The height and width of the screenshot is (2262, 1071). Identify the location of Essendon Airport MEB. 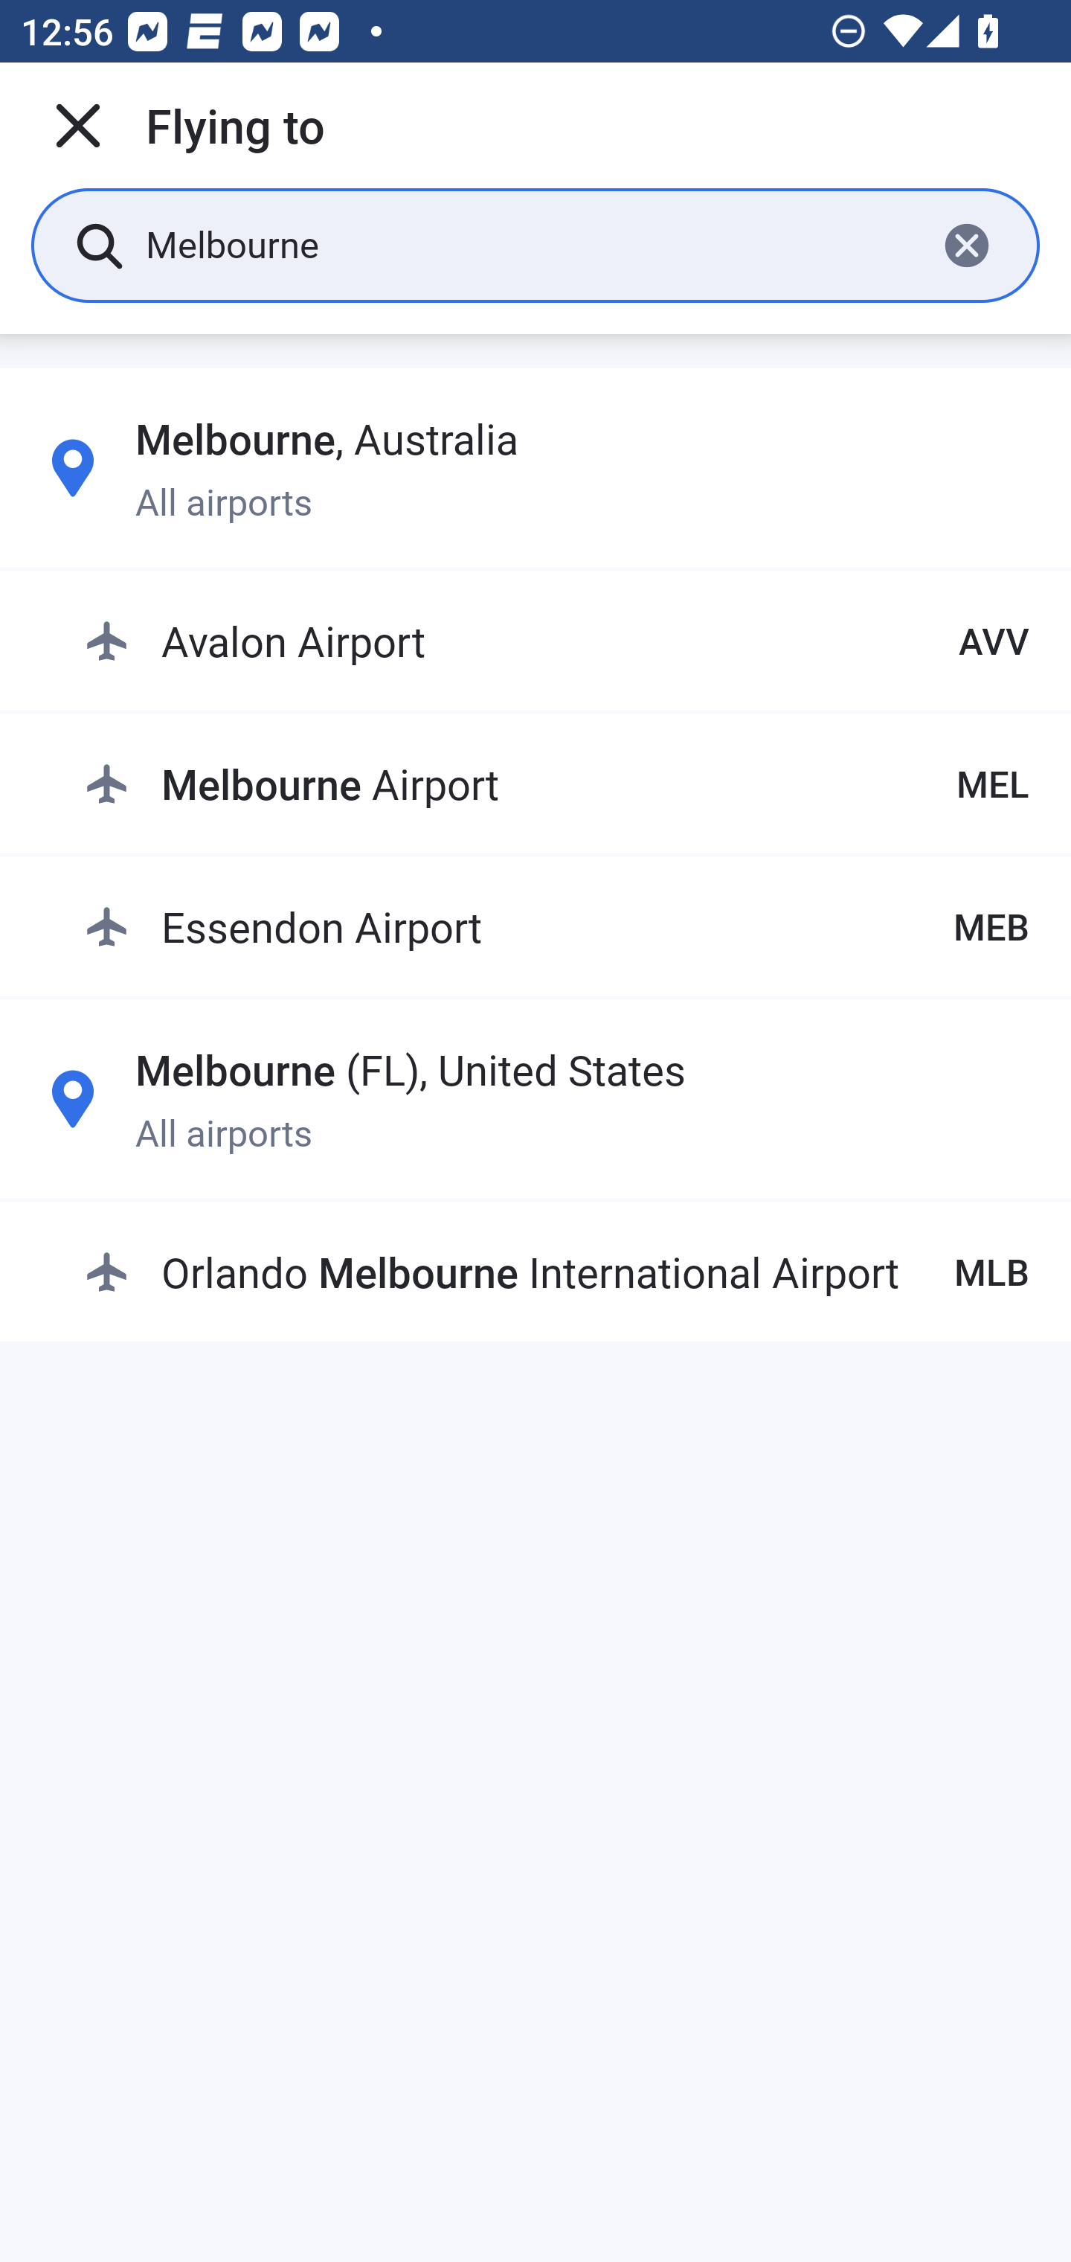
(556, 926).